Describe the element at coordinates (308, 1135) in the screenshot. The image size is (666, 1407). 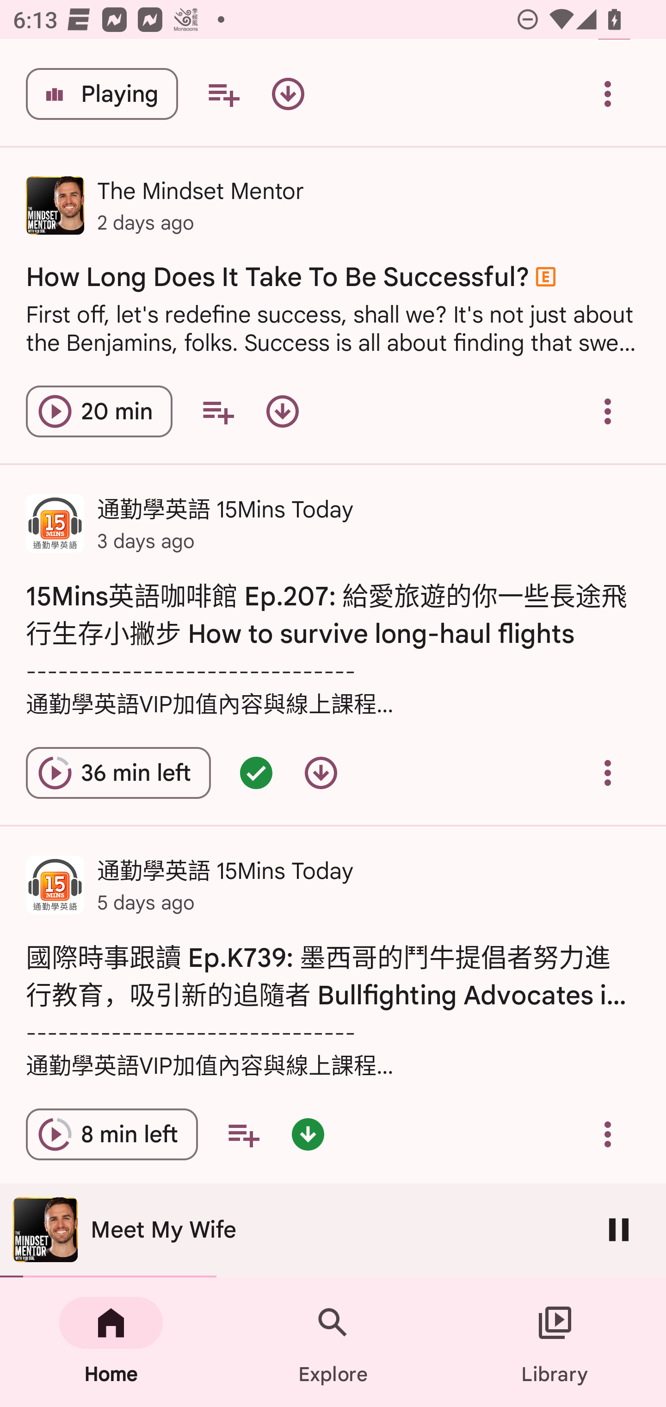
I see `Episode downloaded - double tap for options` at that location.